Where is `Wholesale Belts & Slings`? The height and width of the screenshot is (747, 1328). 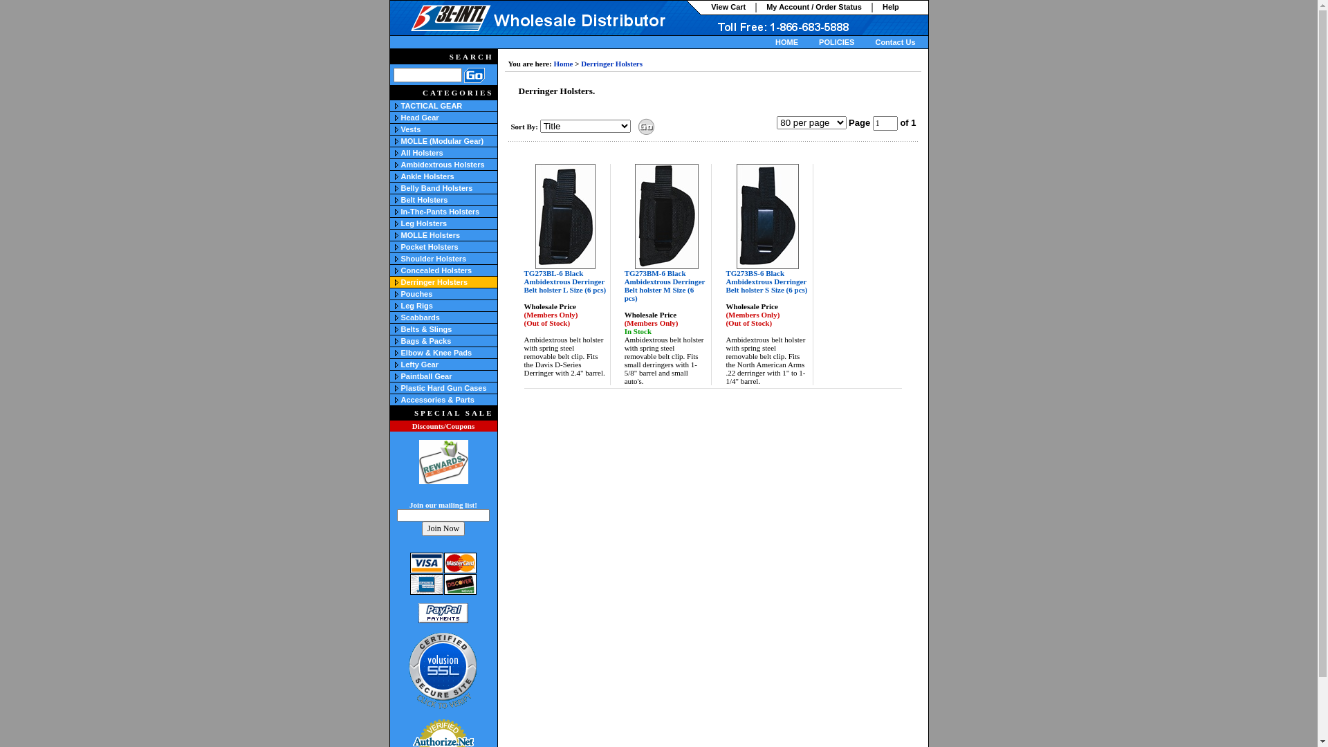
Wholesale Belts & Slings is located at coordinates (396, 329).